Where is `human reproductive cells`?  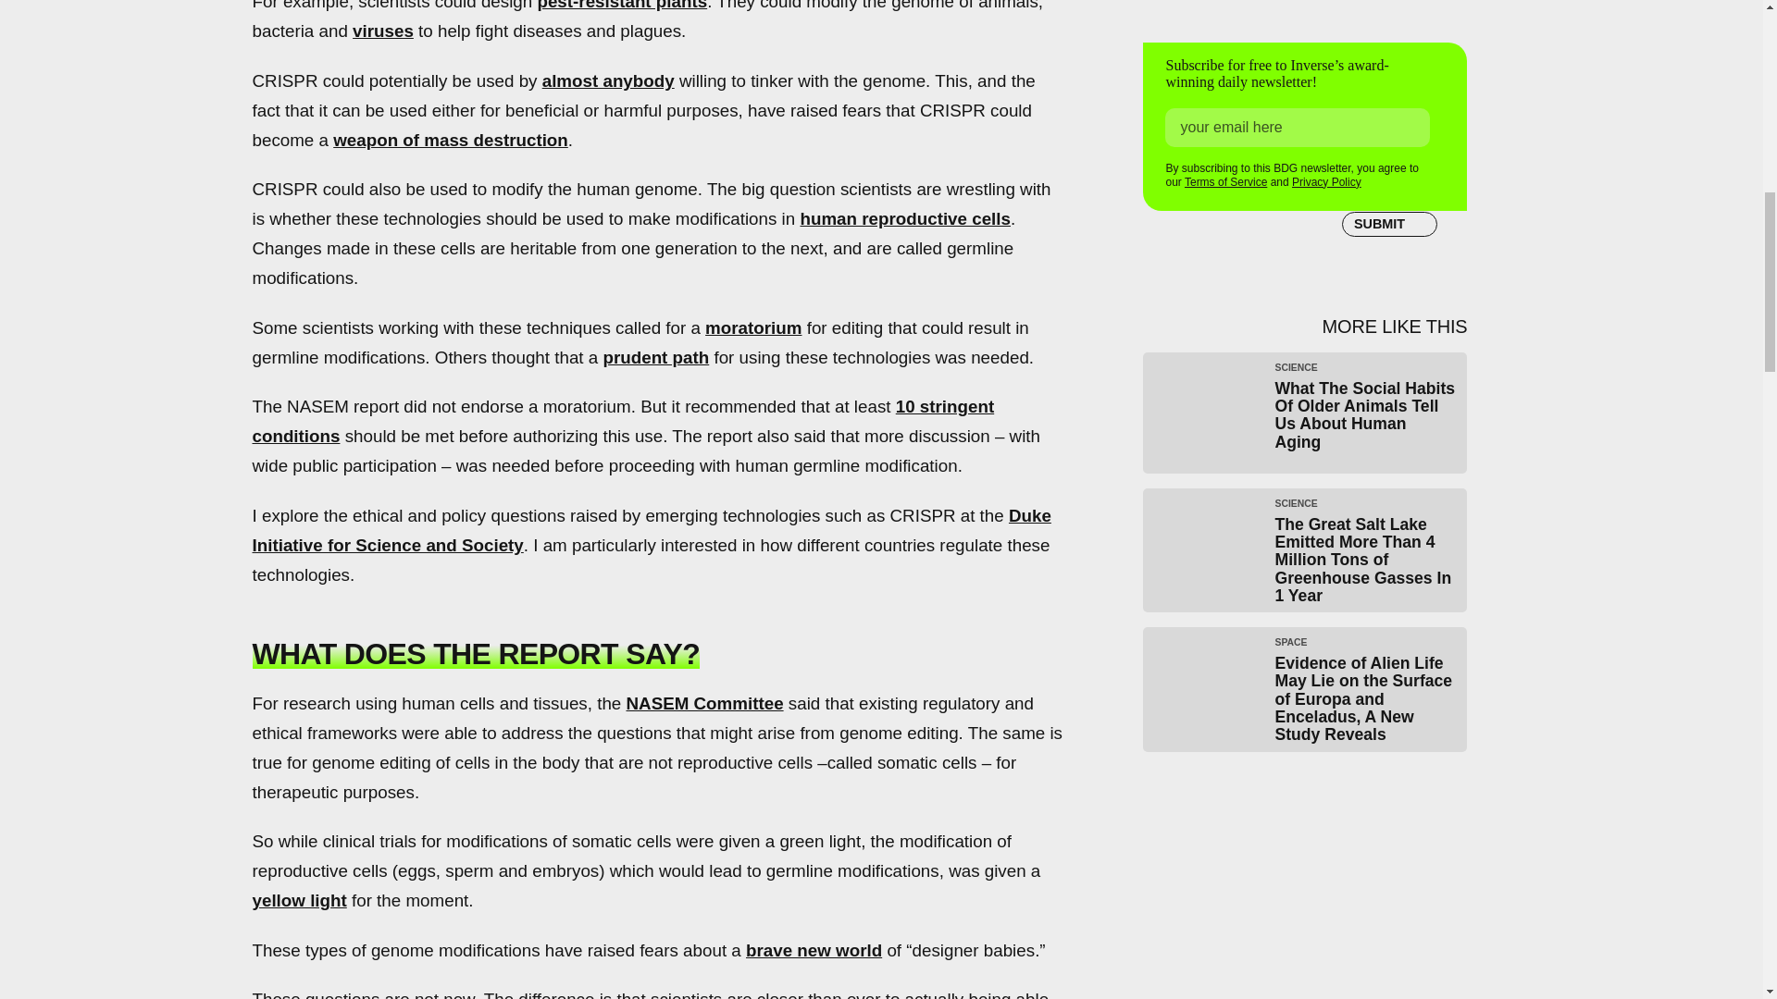
human reproductive cells is located at coordinates (905, 218).